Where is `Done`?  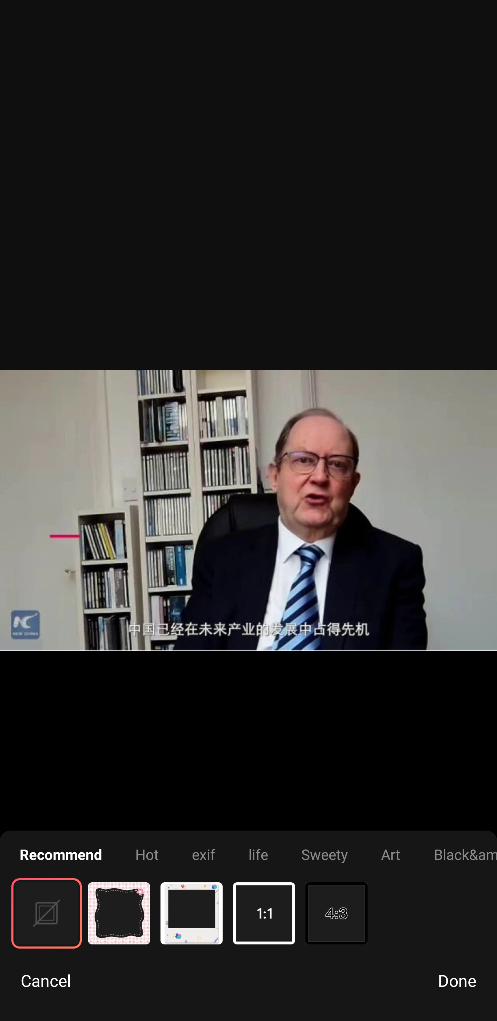
Done is located at coordinates (457, 980).